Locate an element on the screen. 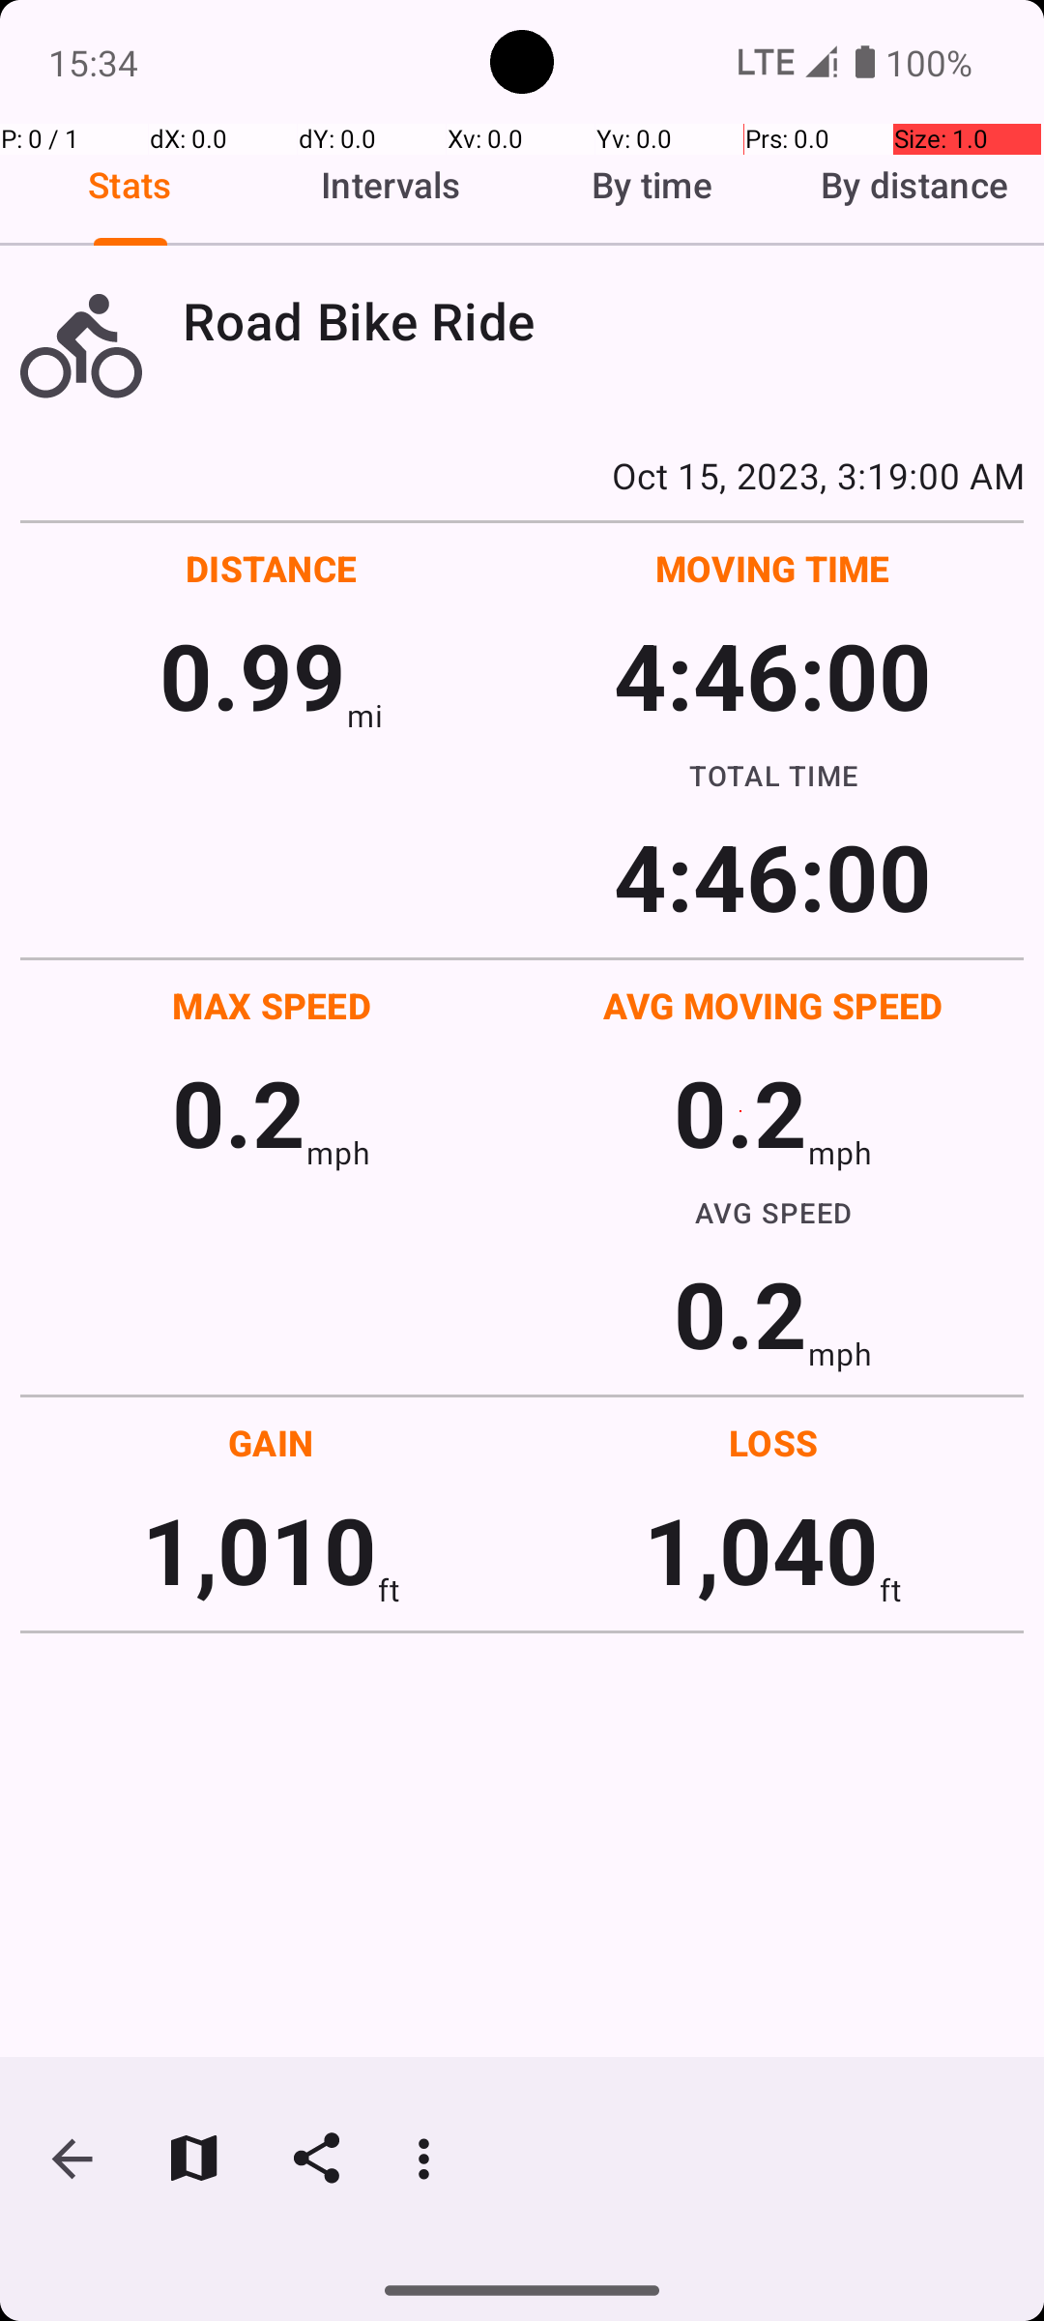  Oct 15, 2023, 3:19:00 AM is located at coordinates (522, 475).